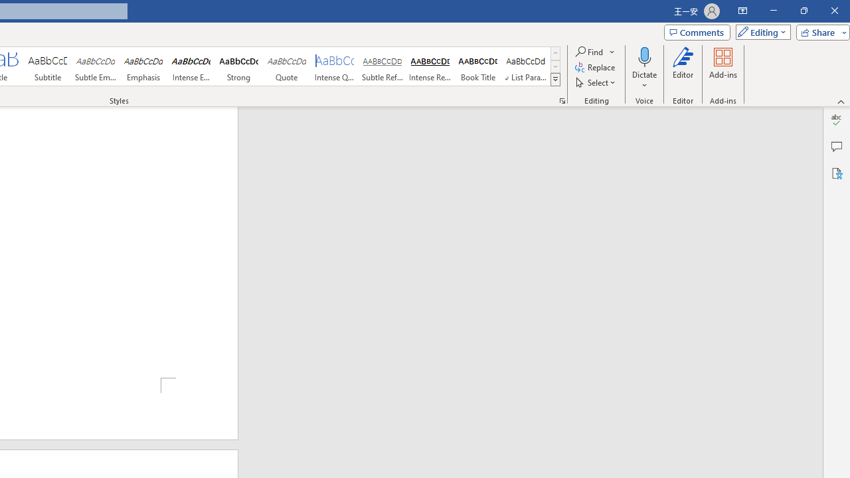 The height and width of the screenshot is (478, 850). I want to click on Editing, so click(760, 32).